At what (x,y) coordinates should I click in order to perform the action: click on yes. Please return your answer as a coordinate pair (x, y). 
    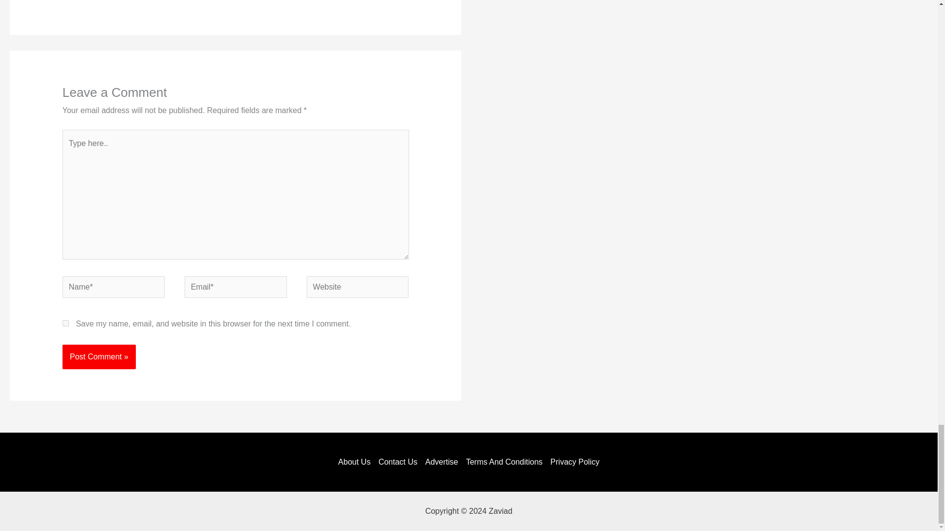
    Looking at the image, I should click on (65, 324).